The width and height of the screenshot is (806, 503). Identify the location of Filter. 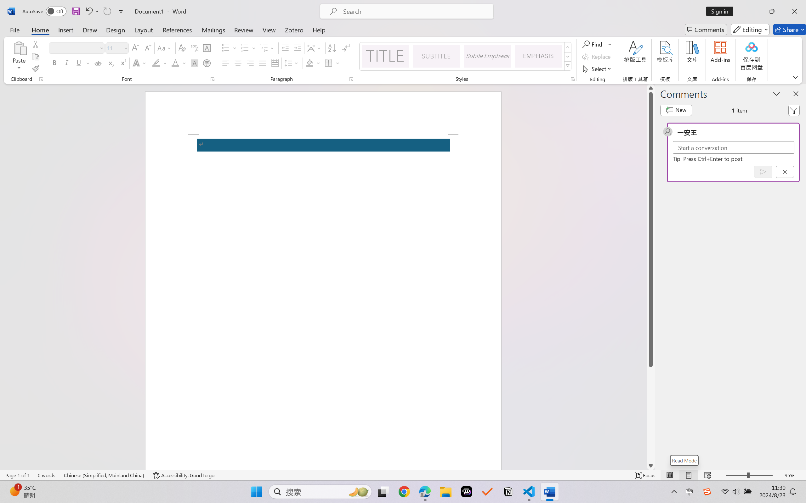
(794, 110).